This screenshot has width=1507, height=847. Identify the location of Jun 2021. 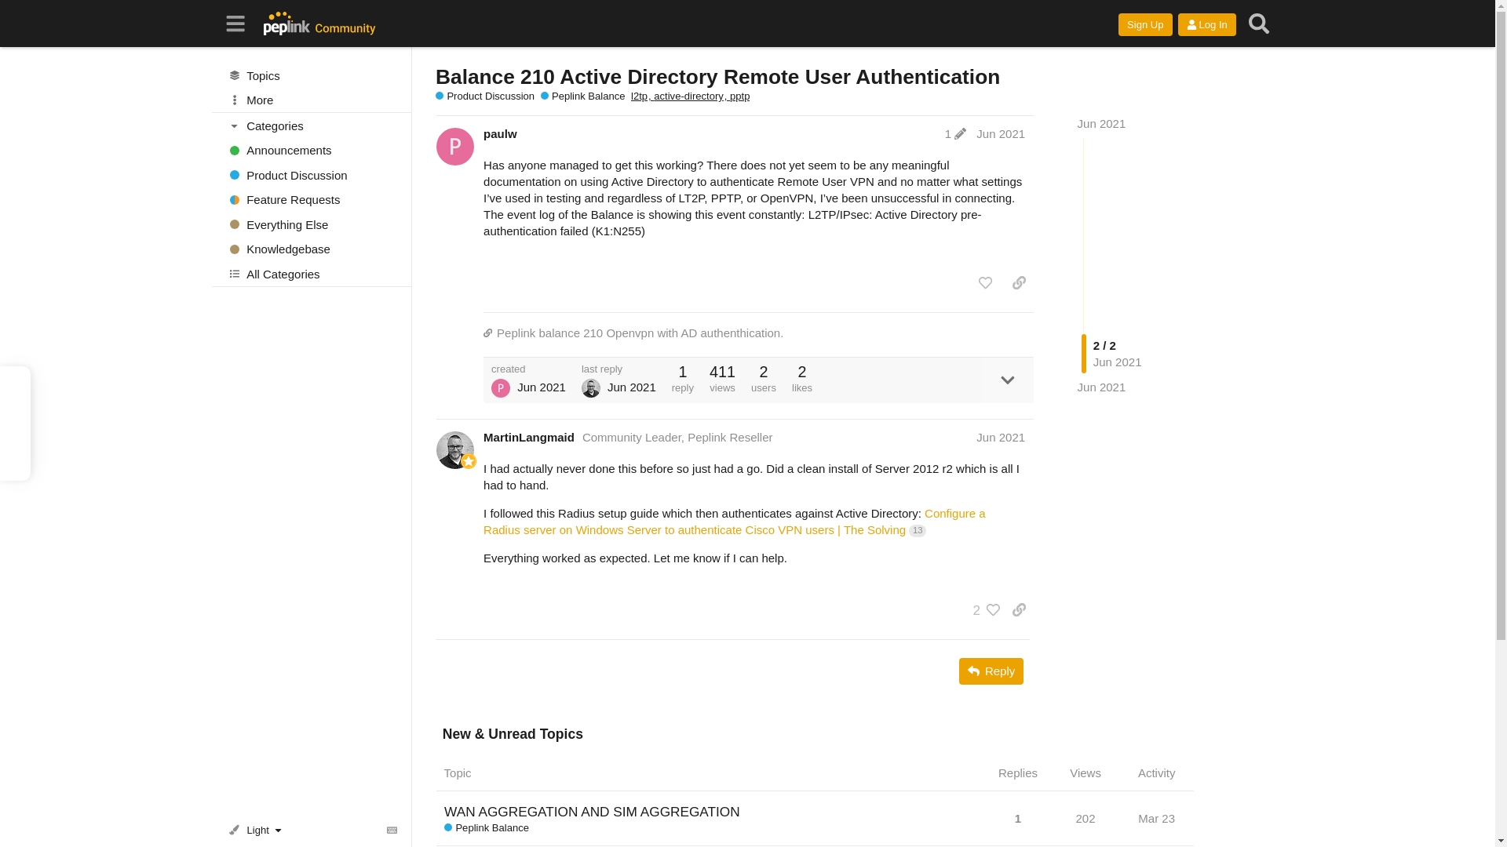
(1101, 124).